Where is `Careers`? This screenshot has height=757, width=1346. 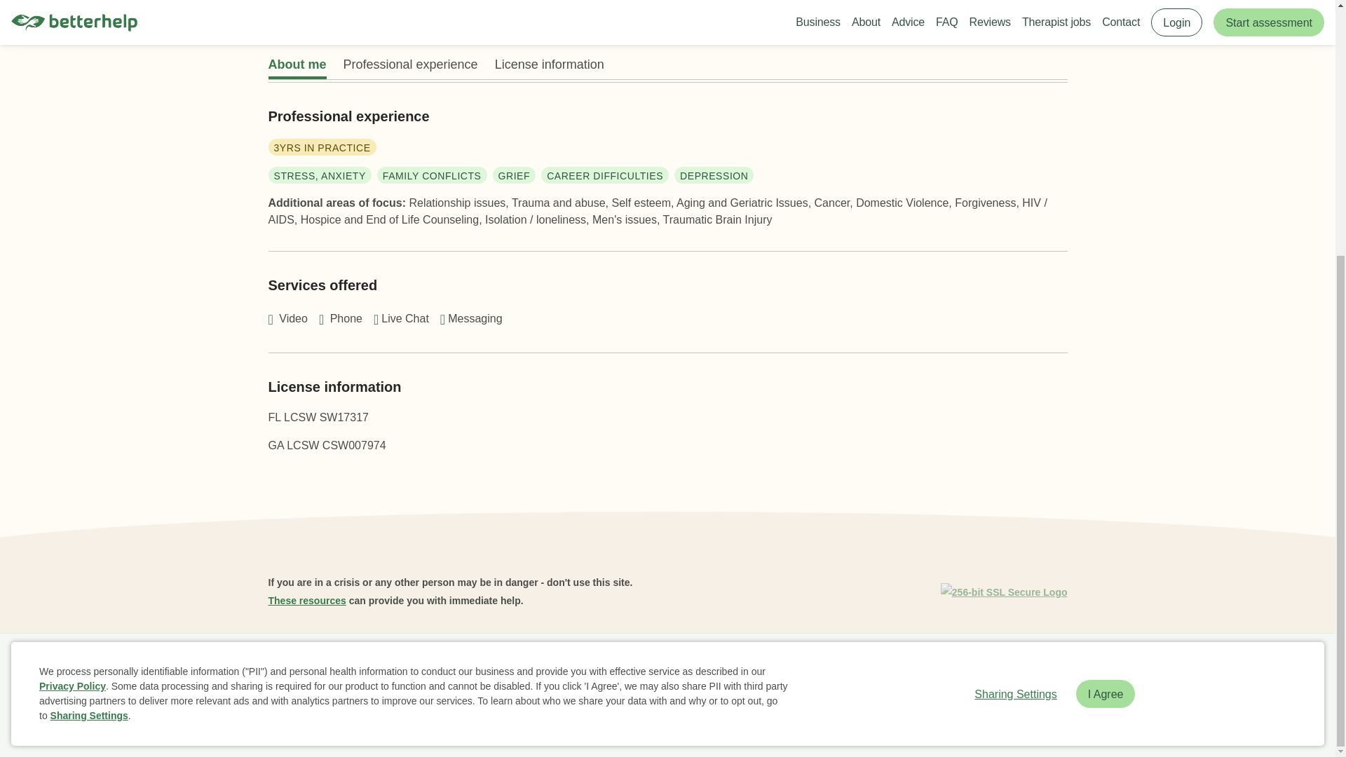 Careers is located at coordinates (571, 667).